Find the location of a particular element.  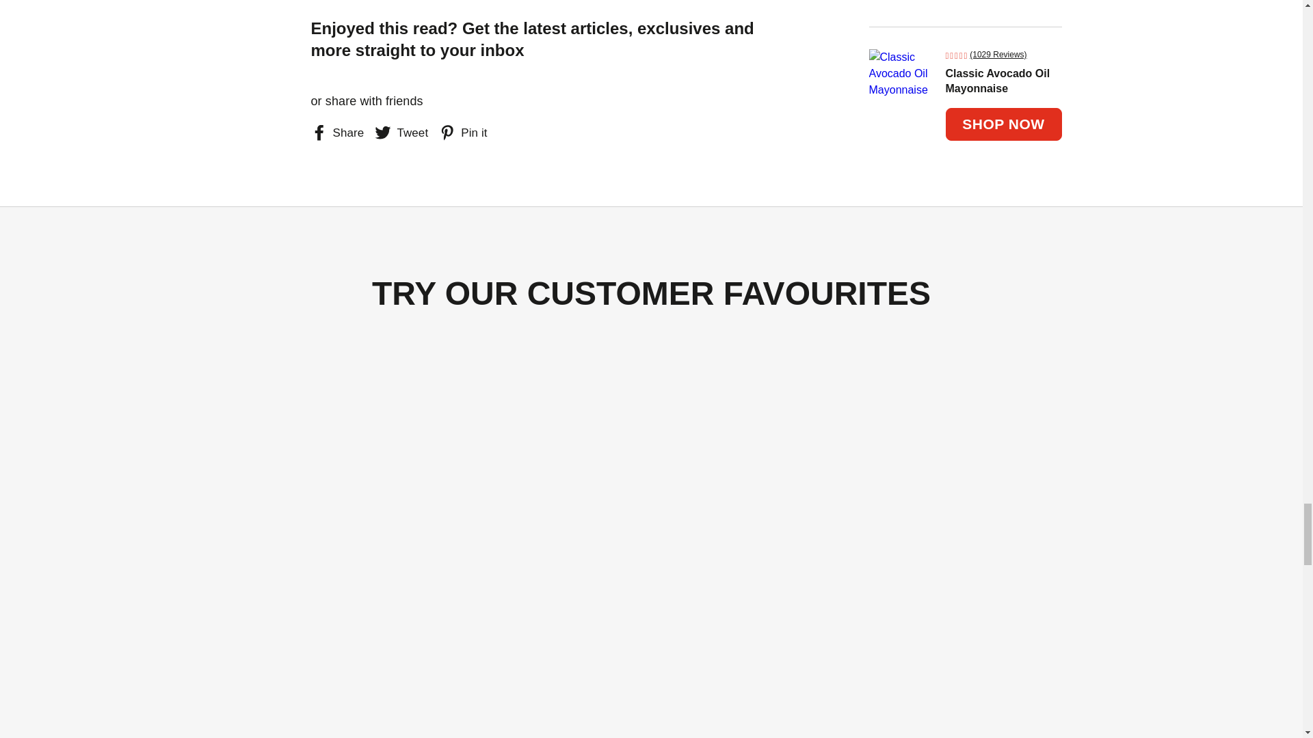

Share on Facebook is located at coordinates (336, 133).